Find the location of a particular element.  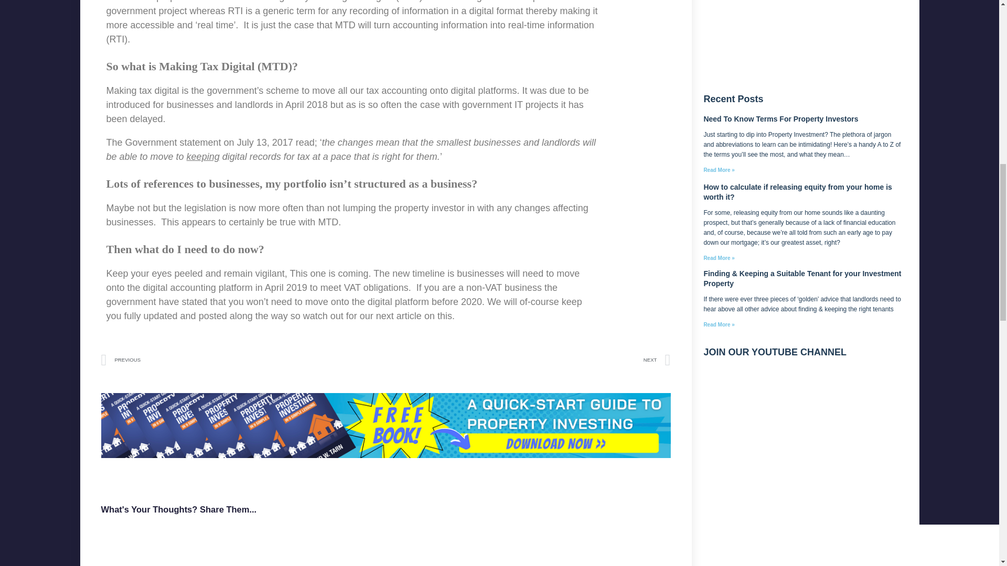

NEXT is located at coordinates (528, 360).